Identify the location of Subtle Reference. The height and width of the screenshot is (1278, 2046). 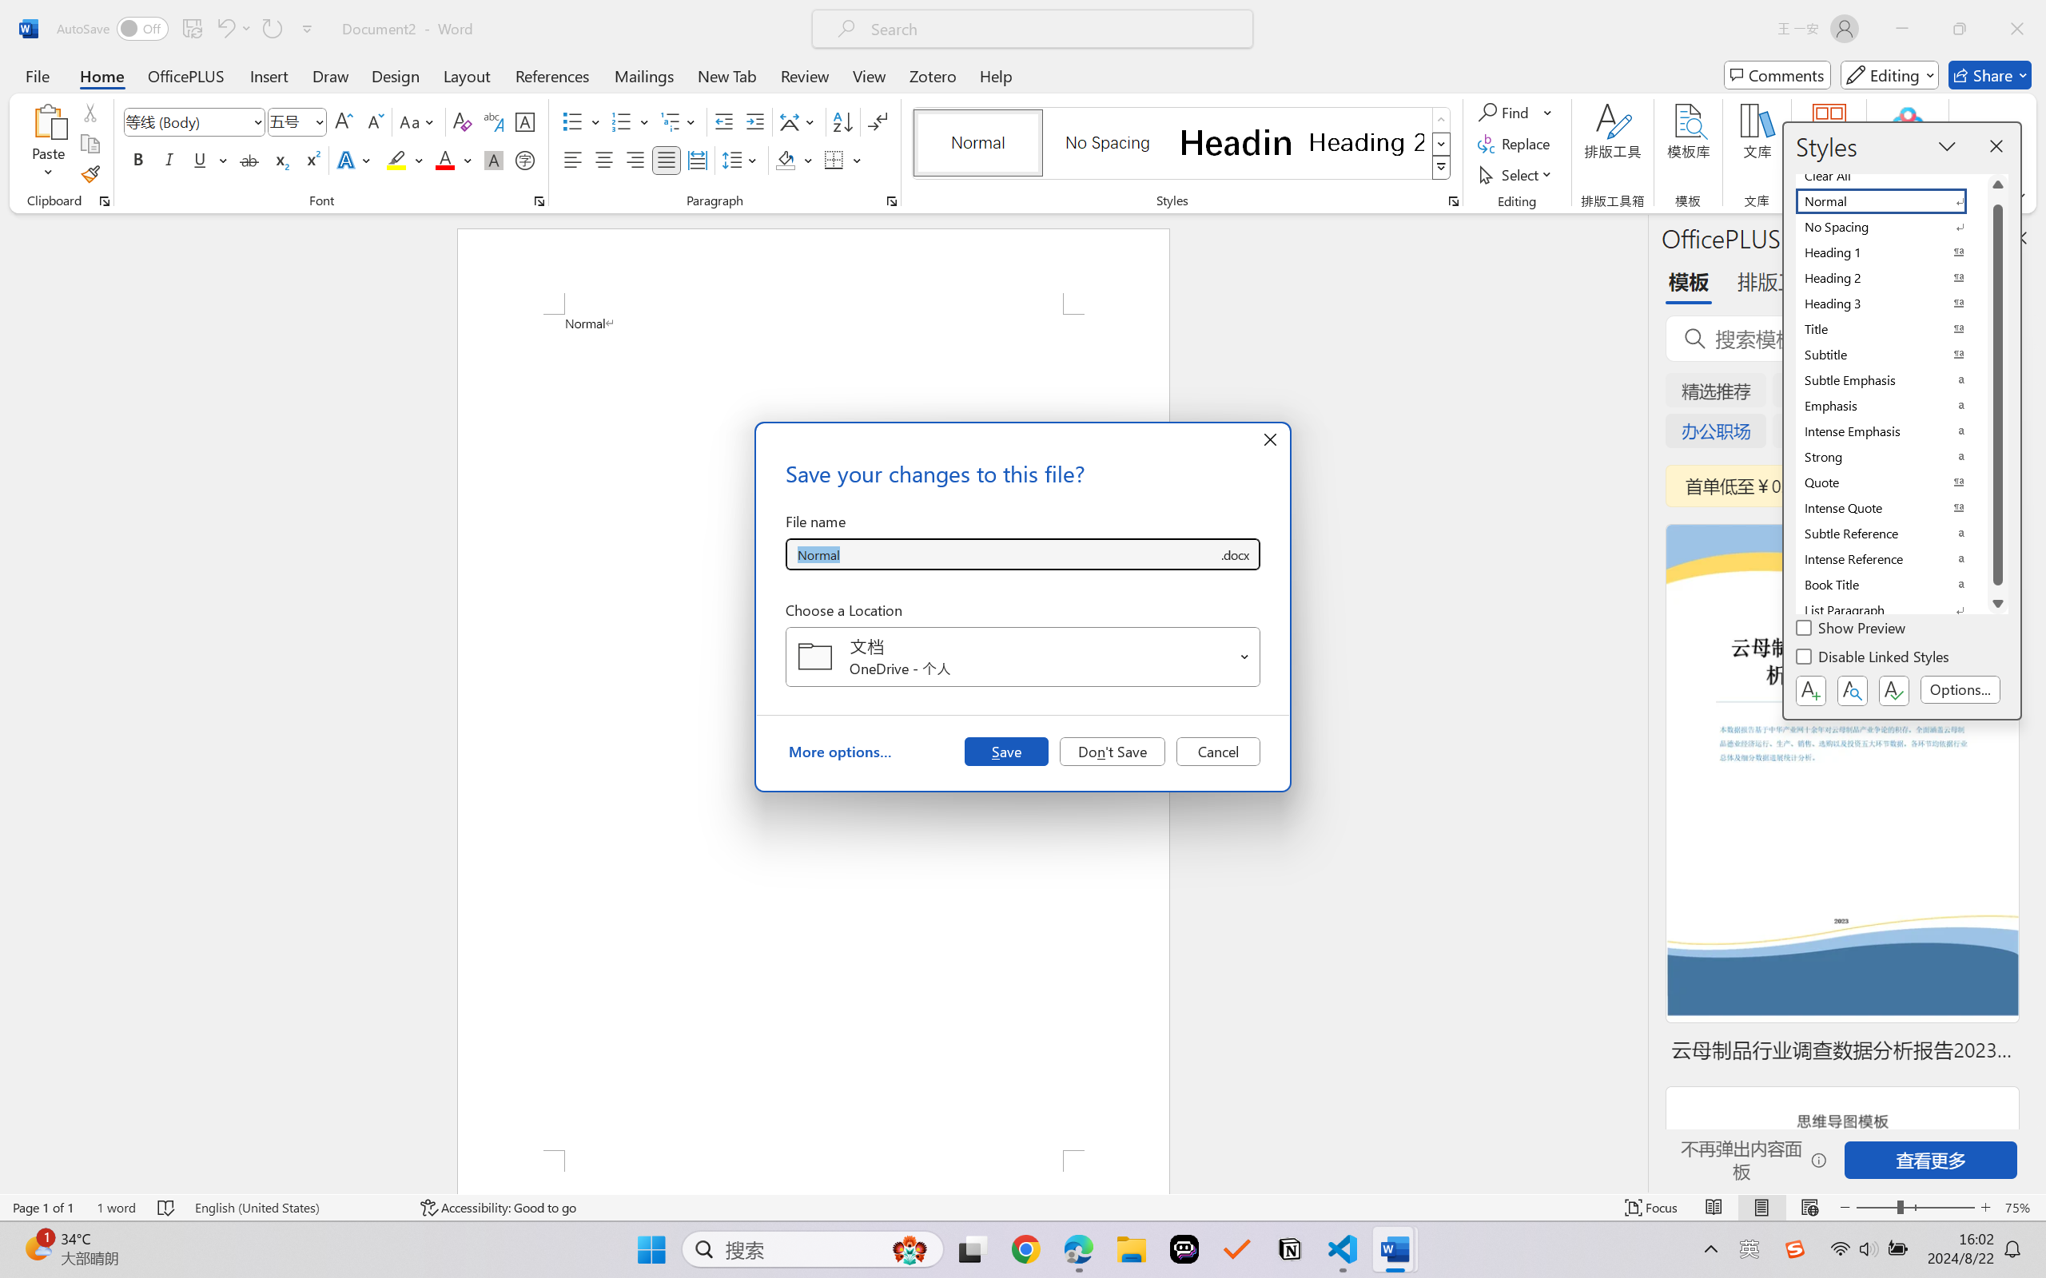
(1891, 534).